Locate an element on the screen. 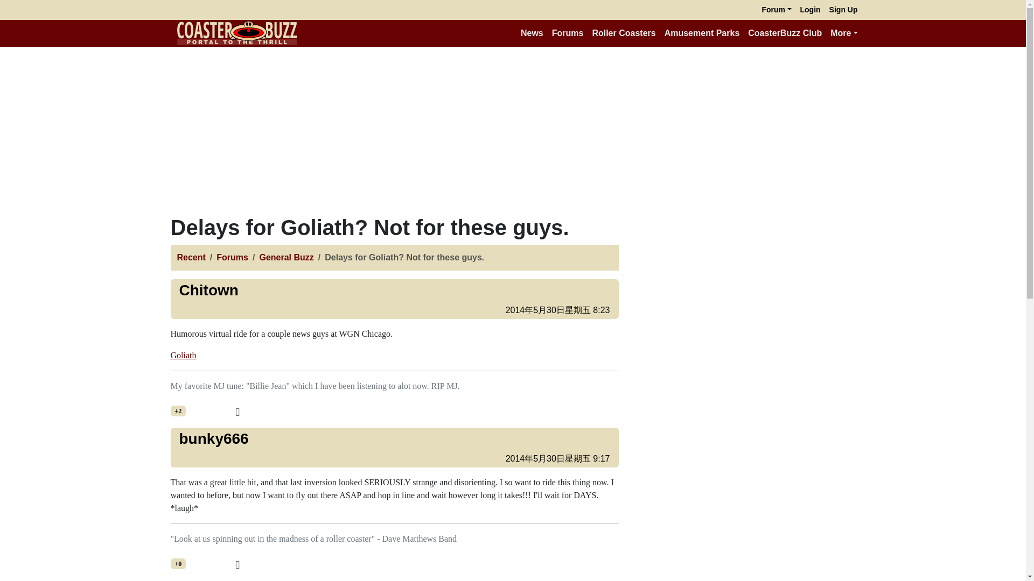 This screenshot has width=1034, height=581. CoasterBuzz Club is located at coordinates (785, 33).